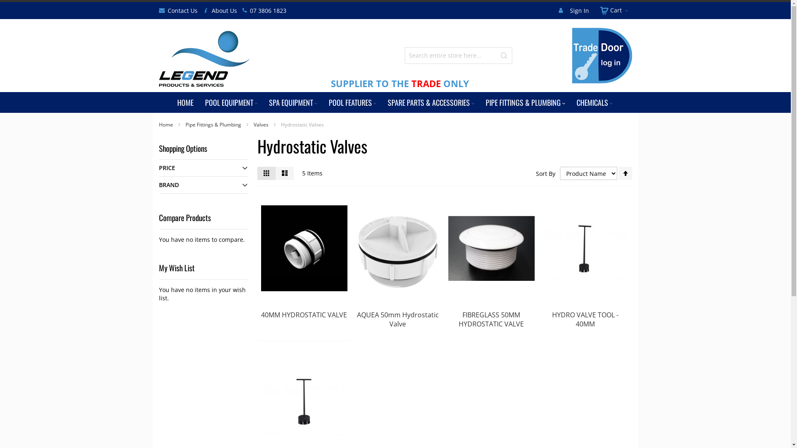  Describe the element at coordinates (182, 11) in the screenshot. I see `Contact Us` at that location.